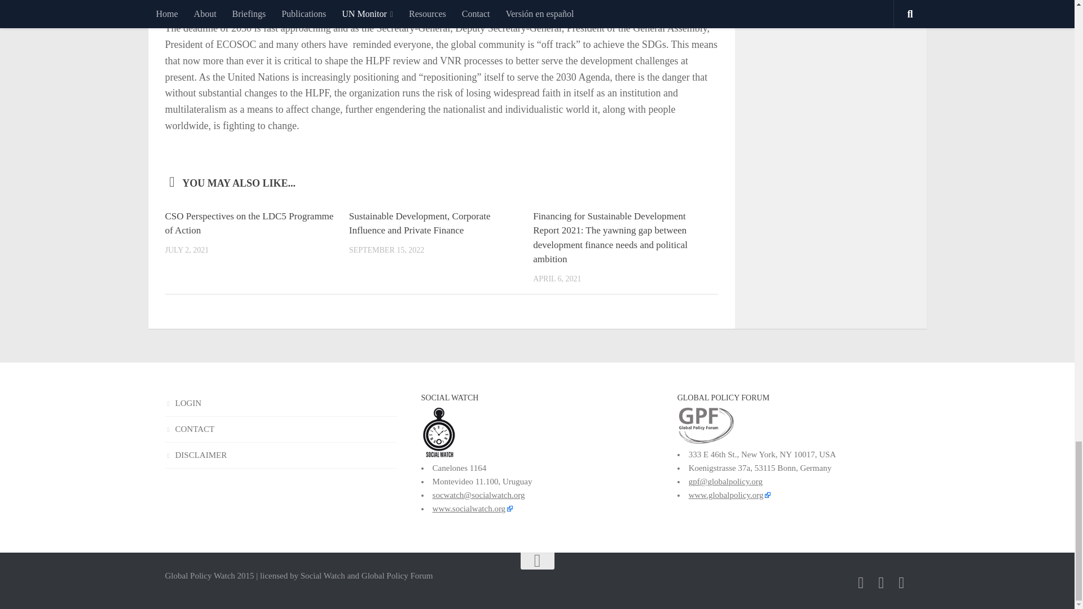  What do you see at coordinates (901, 582) in the screenshot?
I see `rss` at bounding box center [901, 582].